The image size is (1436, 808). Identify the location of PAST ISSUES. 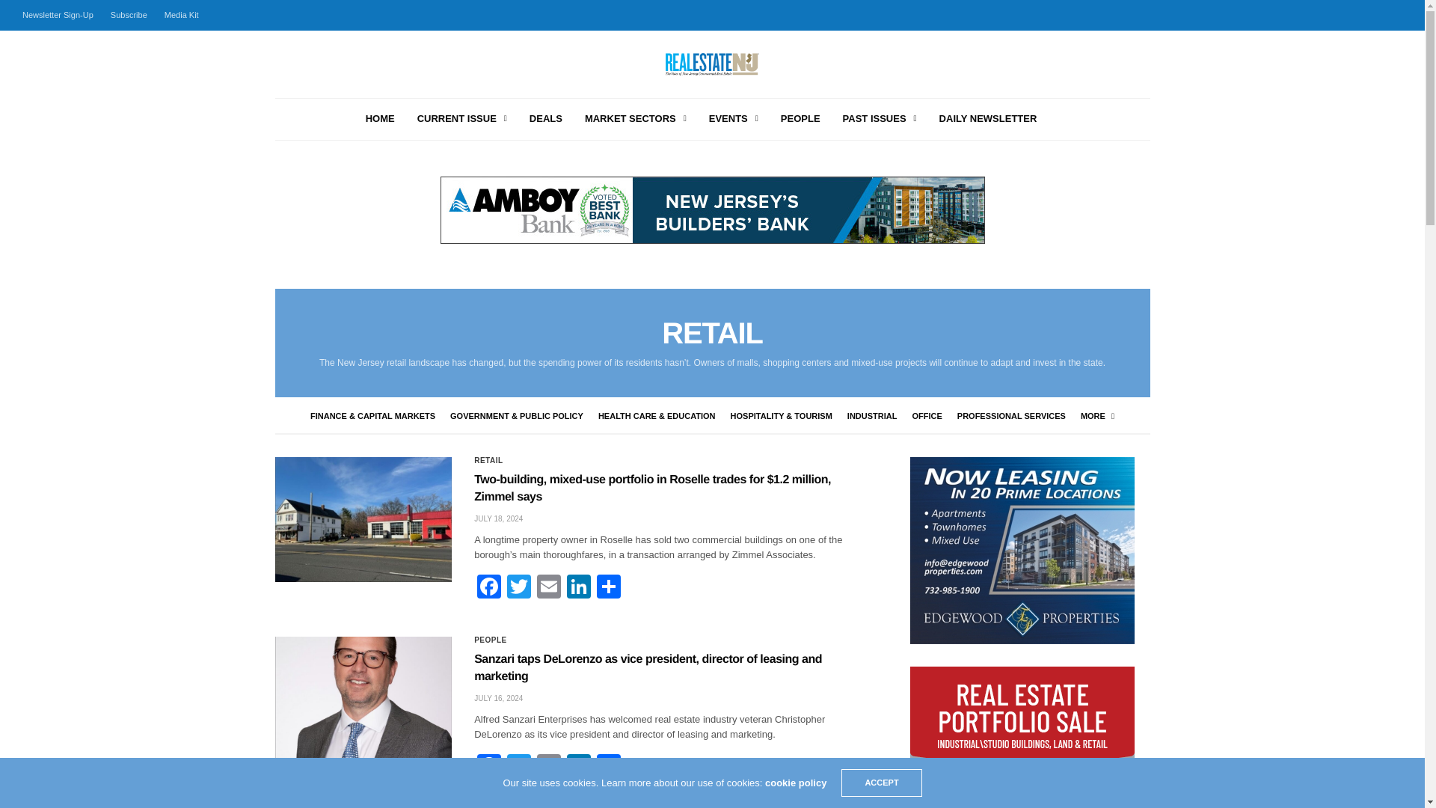
(880, 119).